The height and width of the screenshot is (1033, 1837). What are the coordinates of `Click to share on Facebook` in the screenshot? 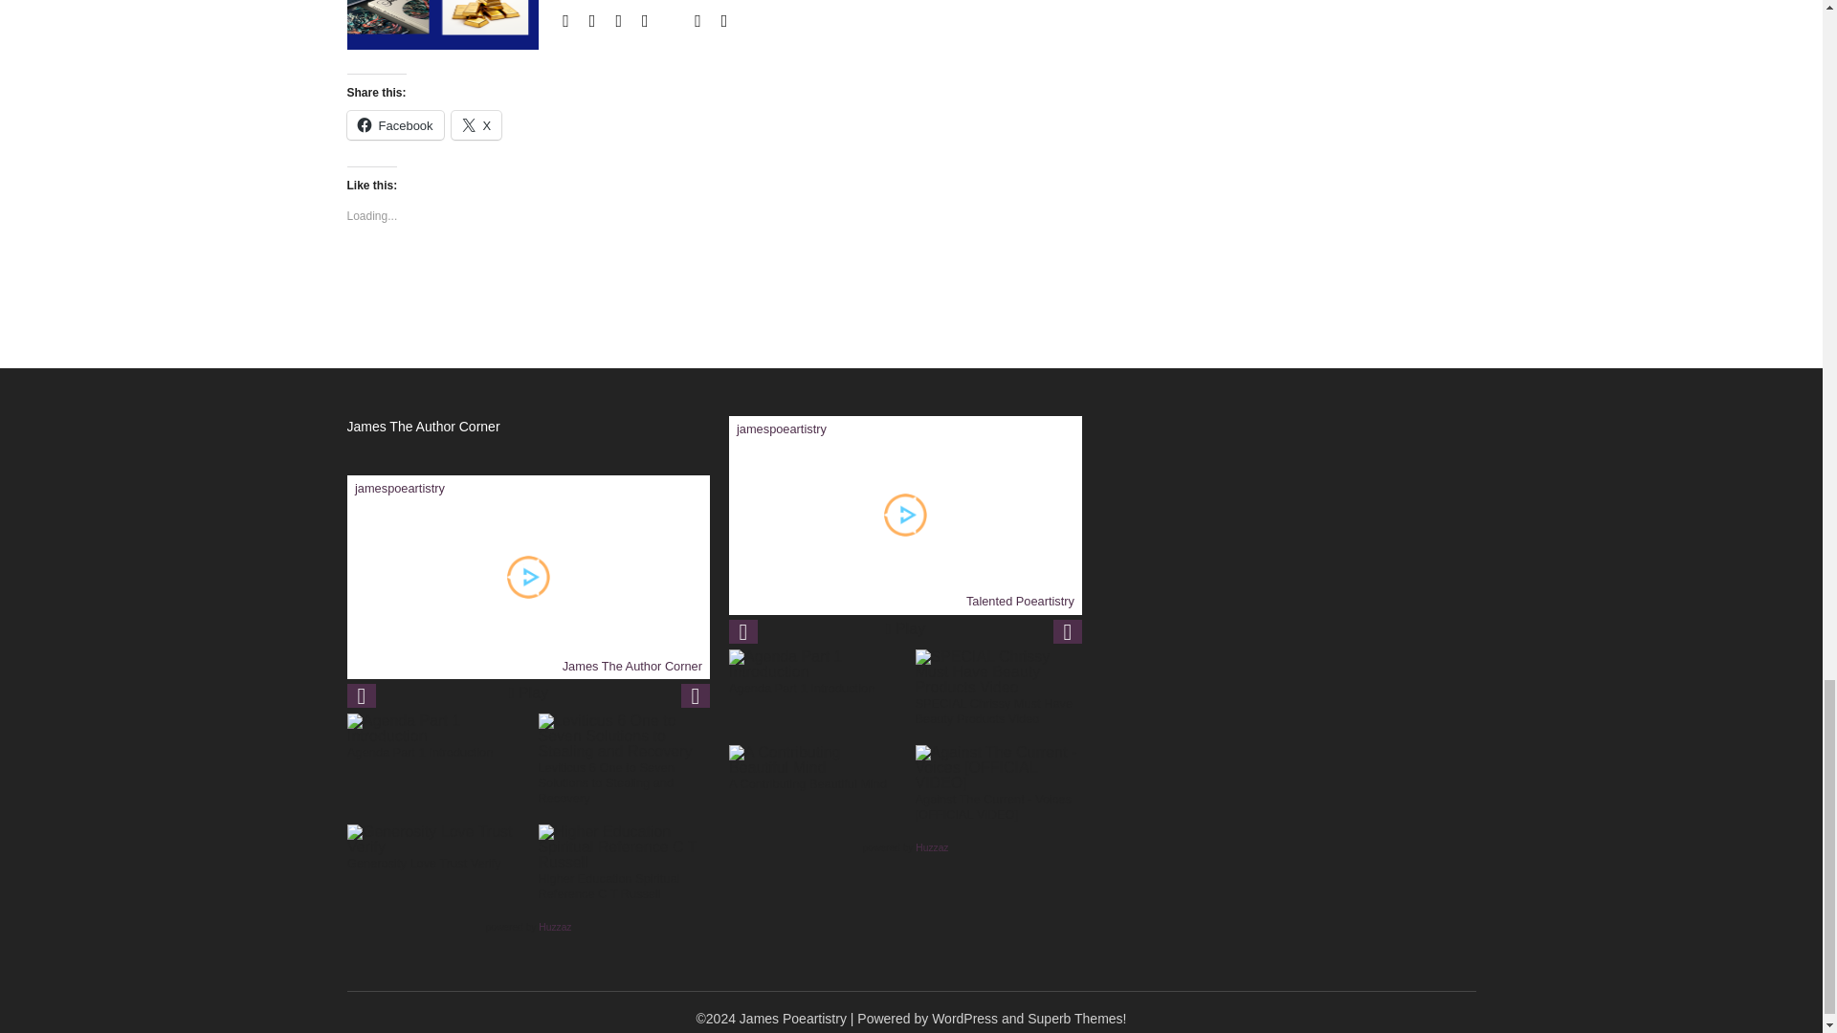 It's located at (394, 124).